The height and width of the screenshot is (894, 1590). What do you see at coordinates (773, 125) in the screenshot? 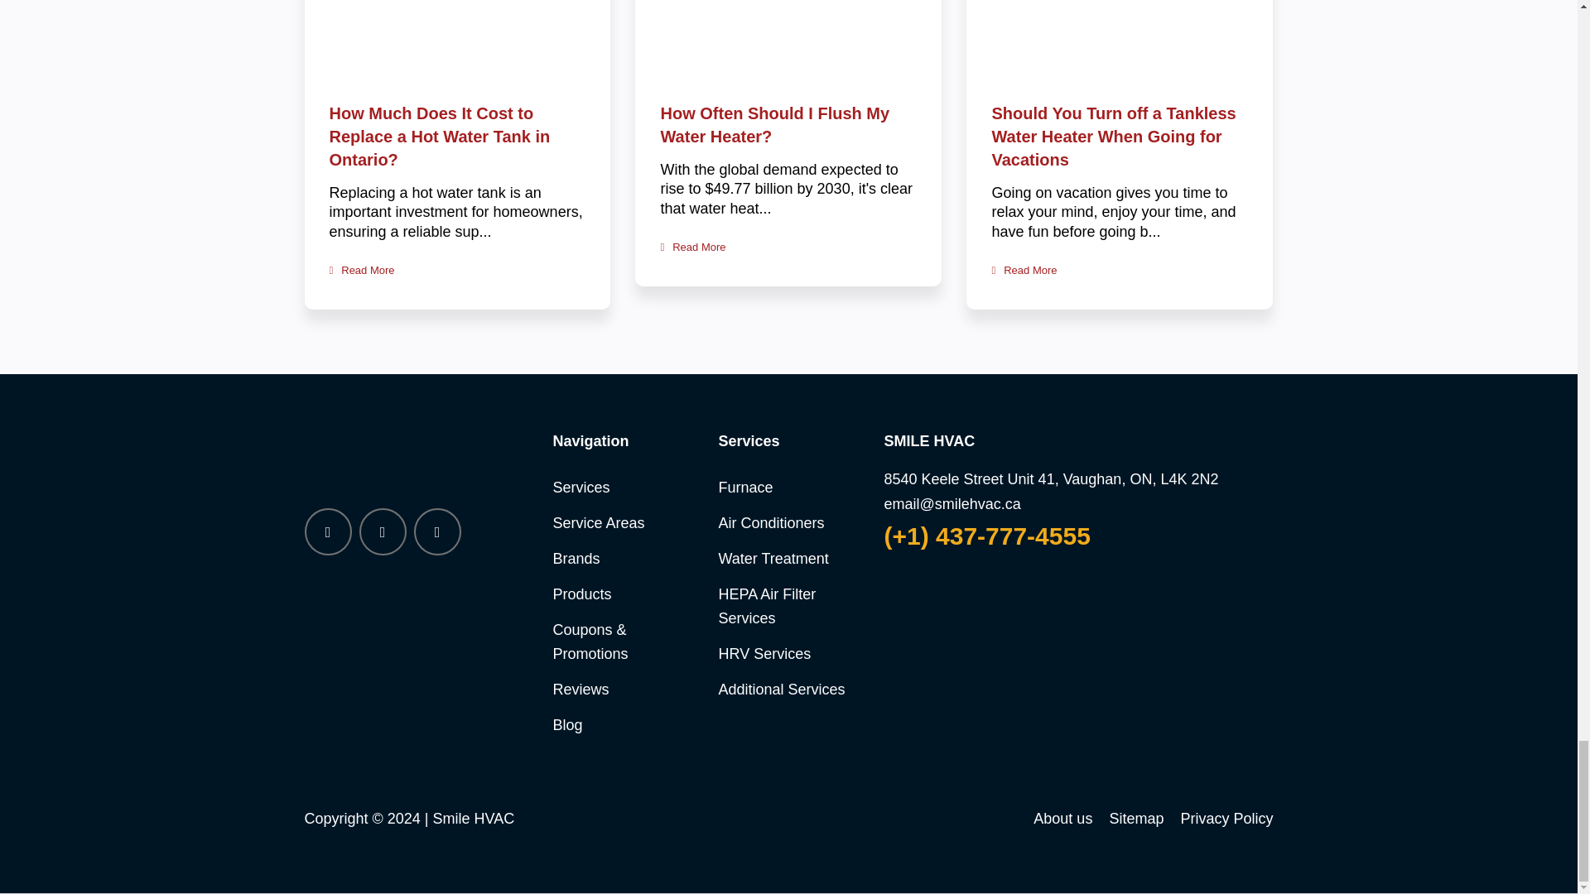
I see `How Often Should I Flush My Water Heater?` at bounding box center [773, 125].